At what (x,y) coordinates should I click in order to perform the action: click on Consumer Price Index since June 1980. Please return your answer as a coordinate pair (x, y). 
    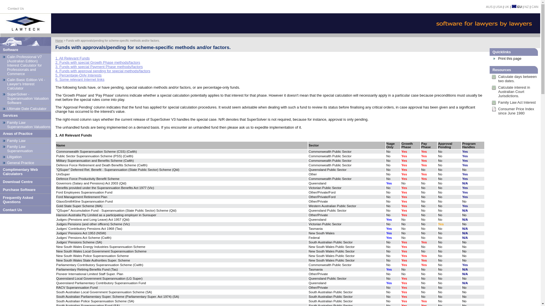
    Looking at the image, I should click on (514, 112).